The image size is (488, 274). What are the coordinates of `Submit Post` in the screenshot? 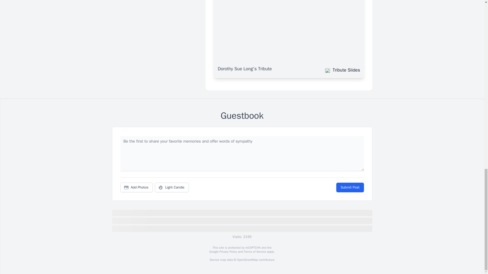 It's located at (350, 187).